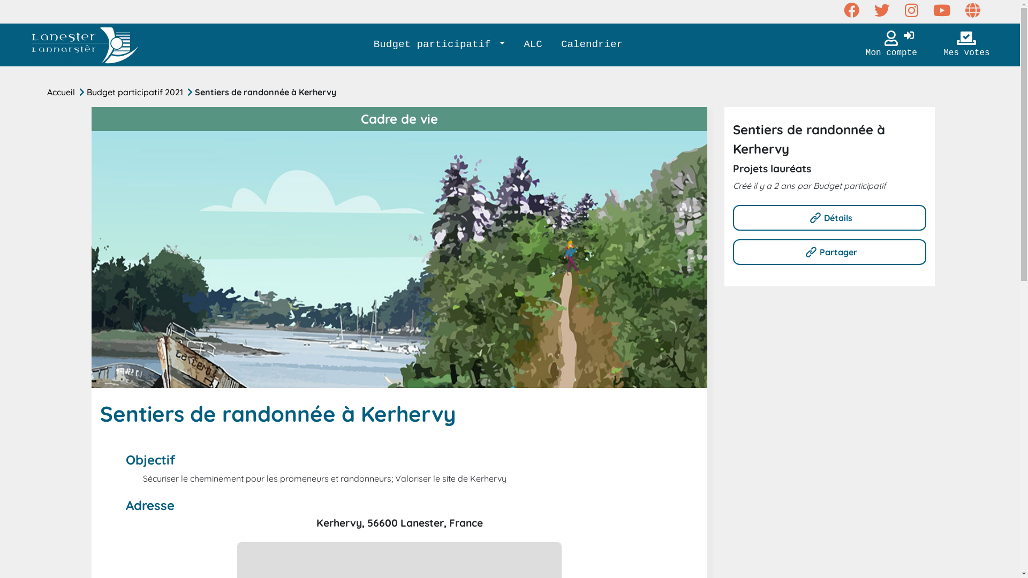  What do you see at coordinates (830, 252) in the screenshot?
I see `Partager` at bounding box center [830, 252].